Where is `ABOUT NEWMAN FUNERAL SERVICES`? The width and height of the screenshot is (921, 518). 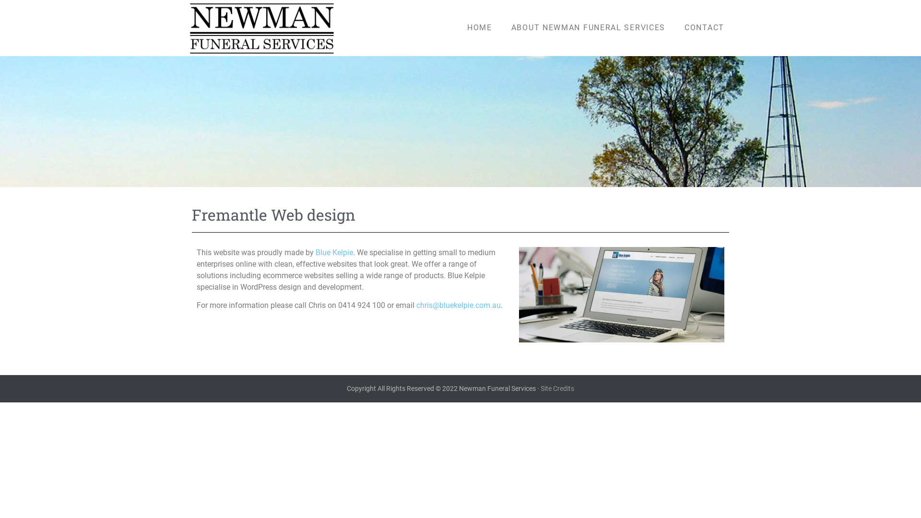 ABOUT NEWMAN FUNERAL SERVICES is located at coordinates (588, 28).